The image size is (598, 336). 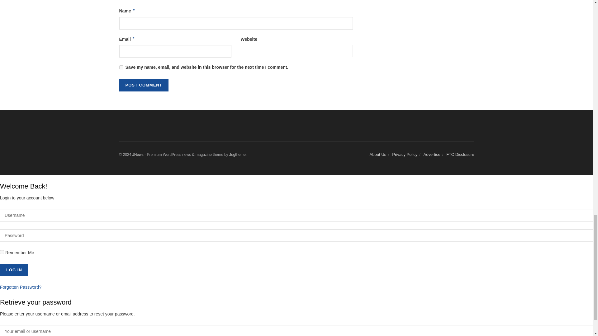 I want to click on yes, so click(x=121, y=67).